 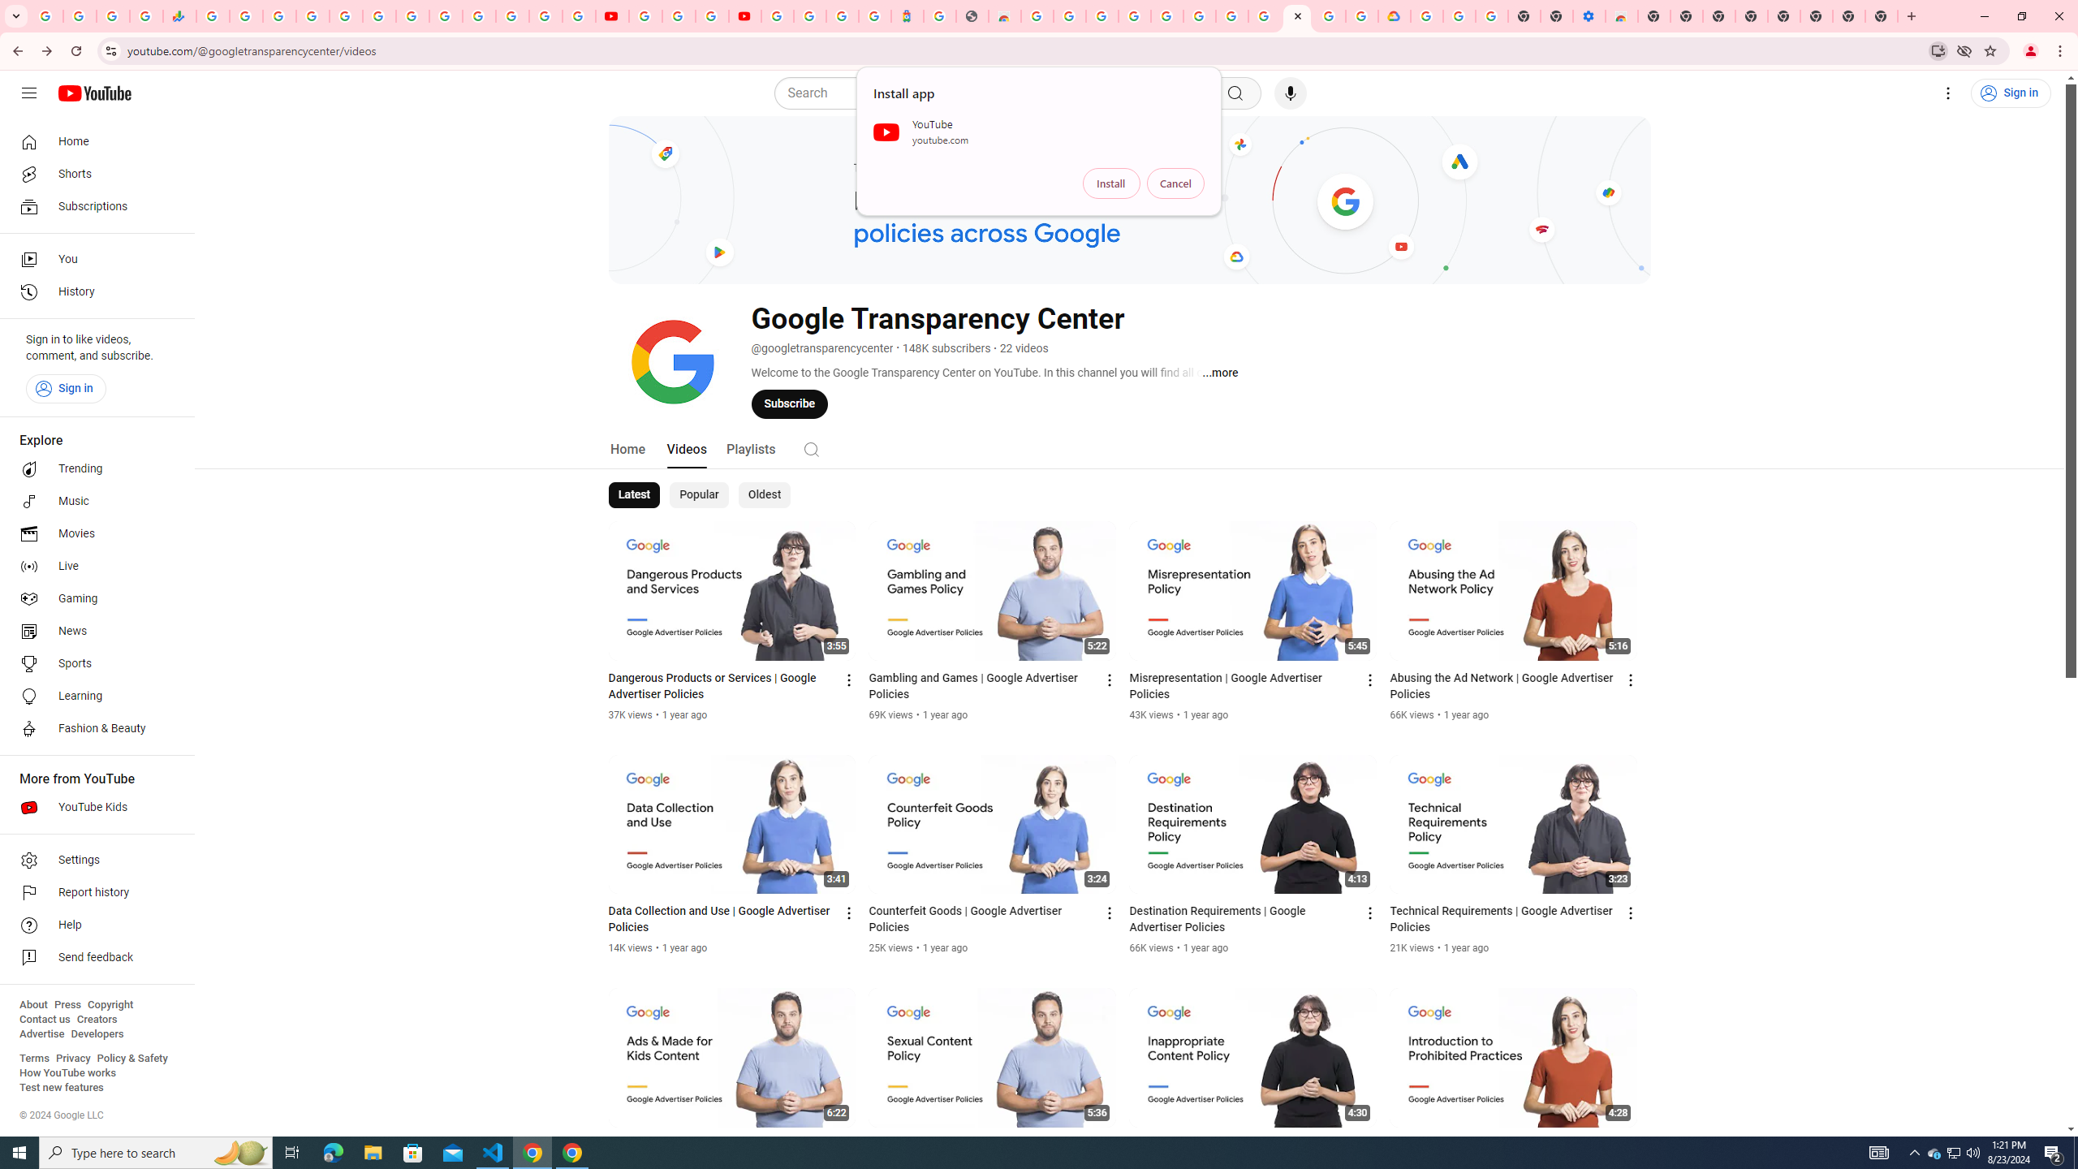 I want to click on Sign in - Google Accounts, so click(x=778, y=16).